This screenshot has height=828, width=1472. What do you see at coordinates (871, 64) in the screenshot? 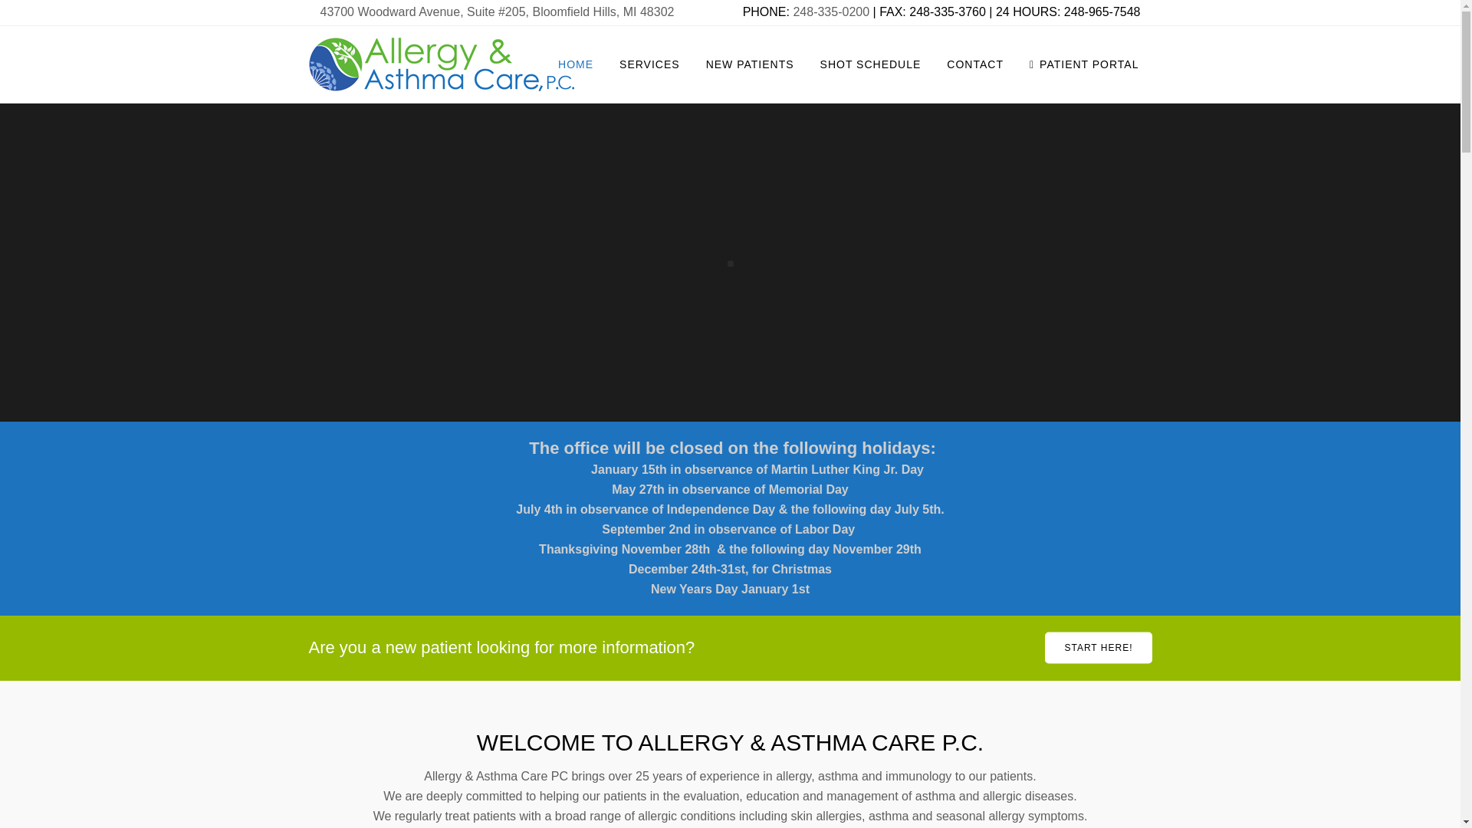
I see `SHOT SCHEDULE` at bounding box center [871, 64].